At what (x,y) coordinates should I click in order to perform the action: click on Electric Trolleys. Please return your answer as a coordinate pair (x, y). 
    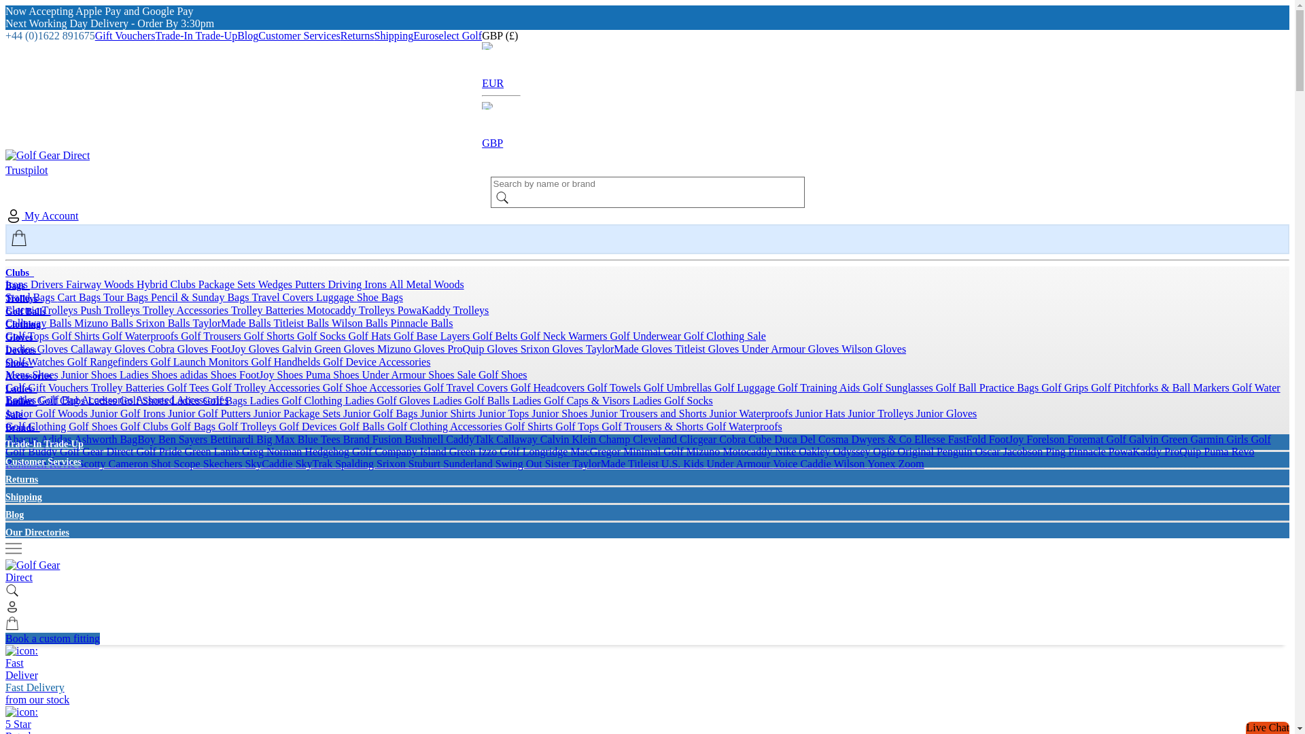
    Looking at the image, I should click on (42, 310).